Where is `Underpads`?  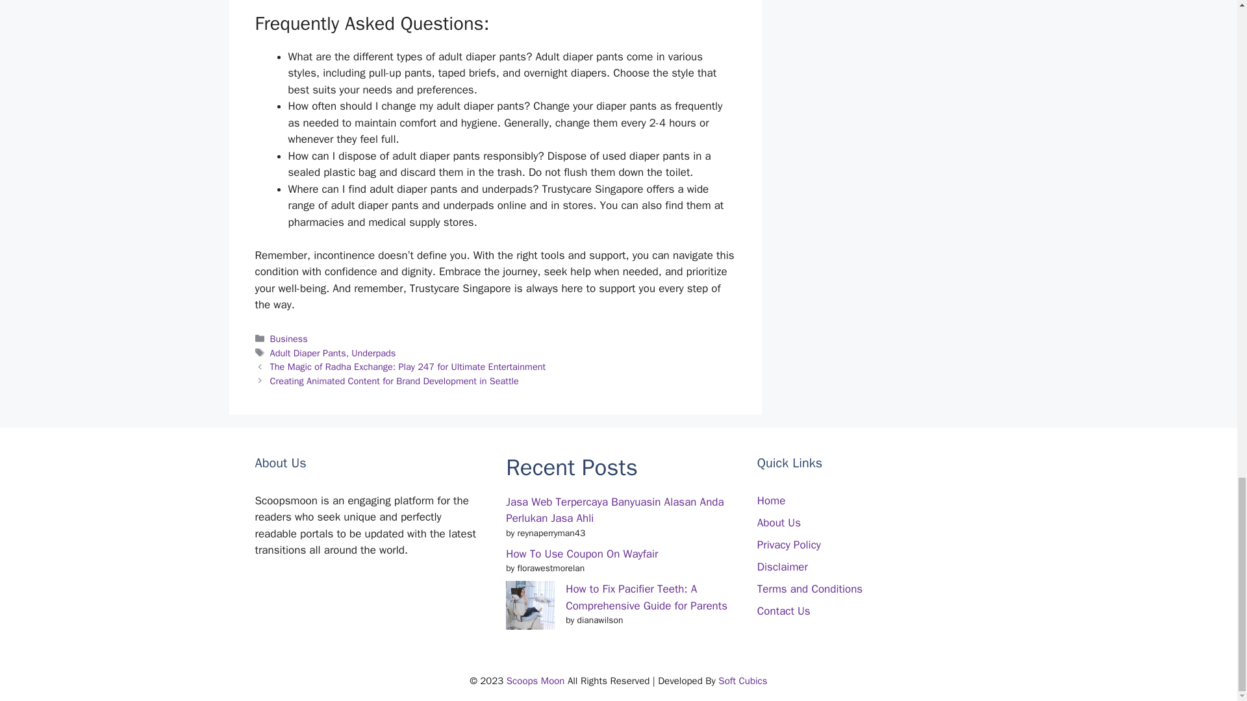
Underpads is located at coordinates (373, 352).